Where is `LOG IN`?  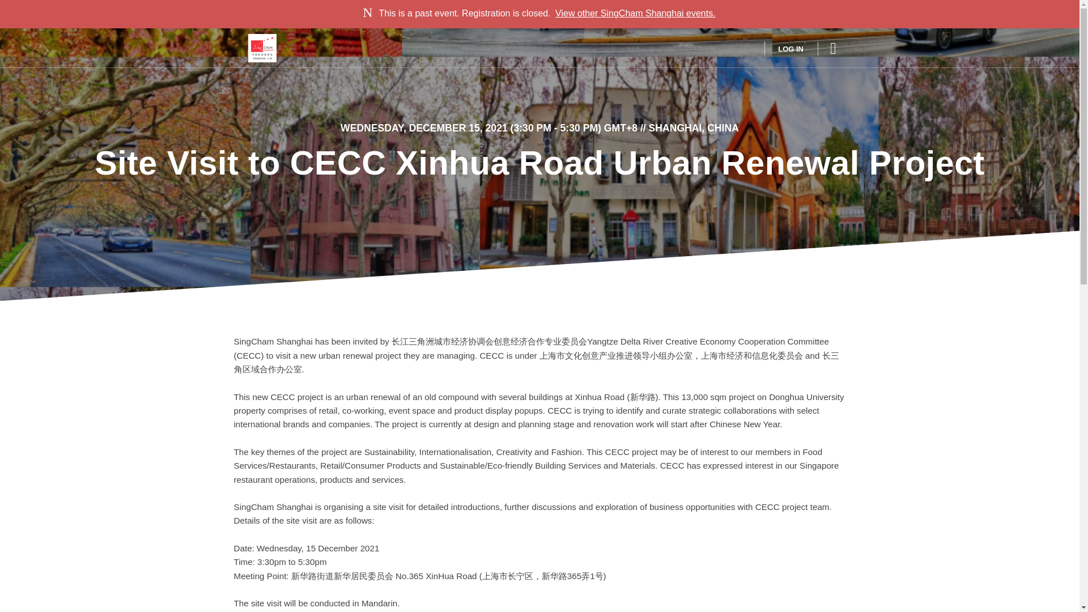
LOG IN is located at coordinates (783, 48).